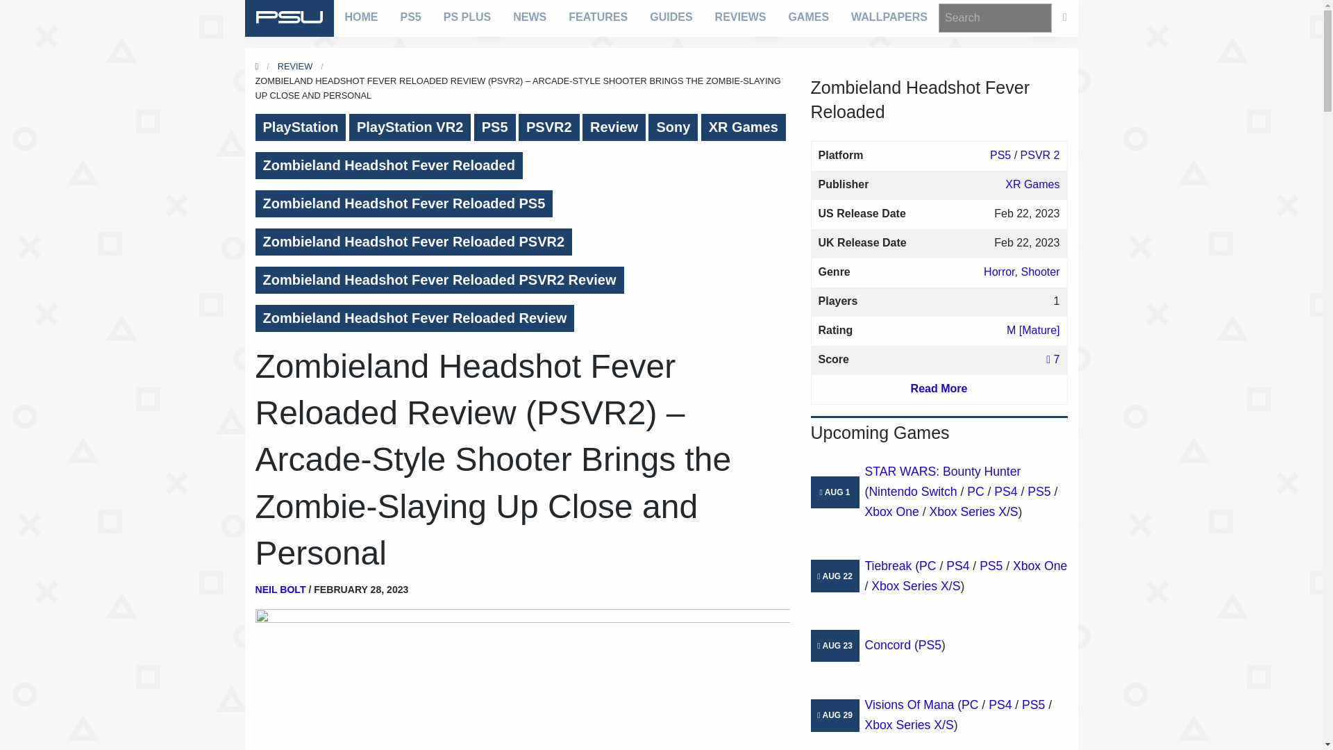 This screenshot has width=1333, height=750. I want to click on PS PLUS, so click(467, 17).